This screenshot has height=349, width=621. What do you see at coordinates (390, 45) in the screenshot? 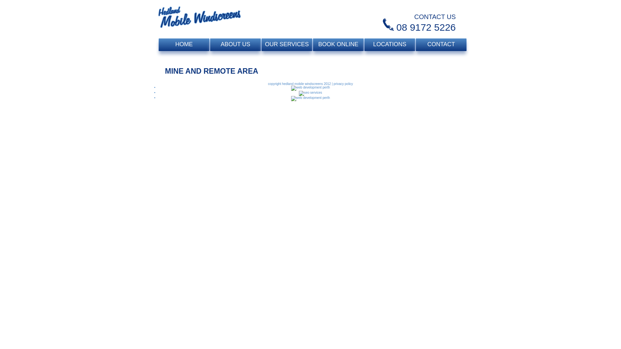
I see `LOCATIONS` at bounding box center [390, 45].